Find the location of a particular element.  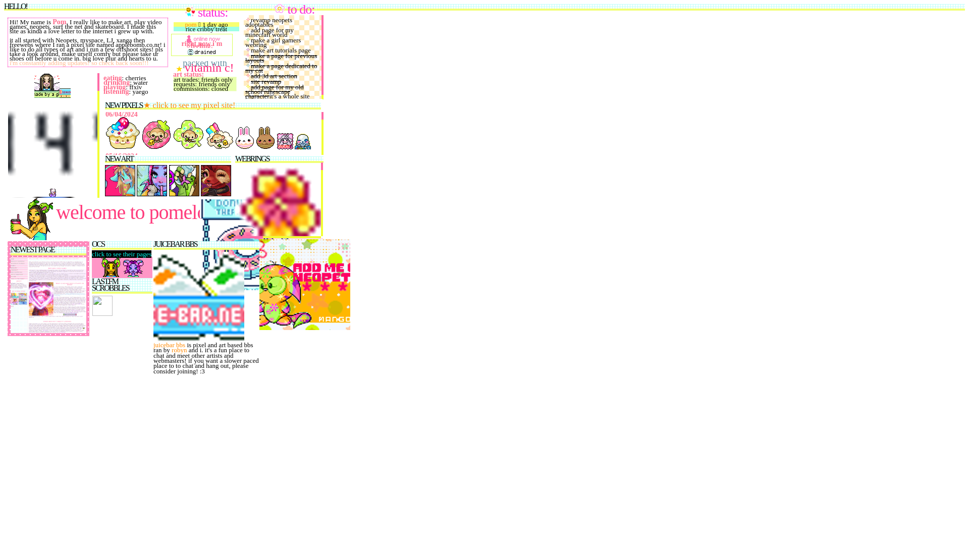

flowering is located at coordinates (262, 257).